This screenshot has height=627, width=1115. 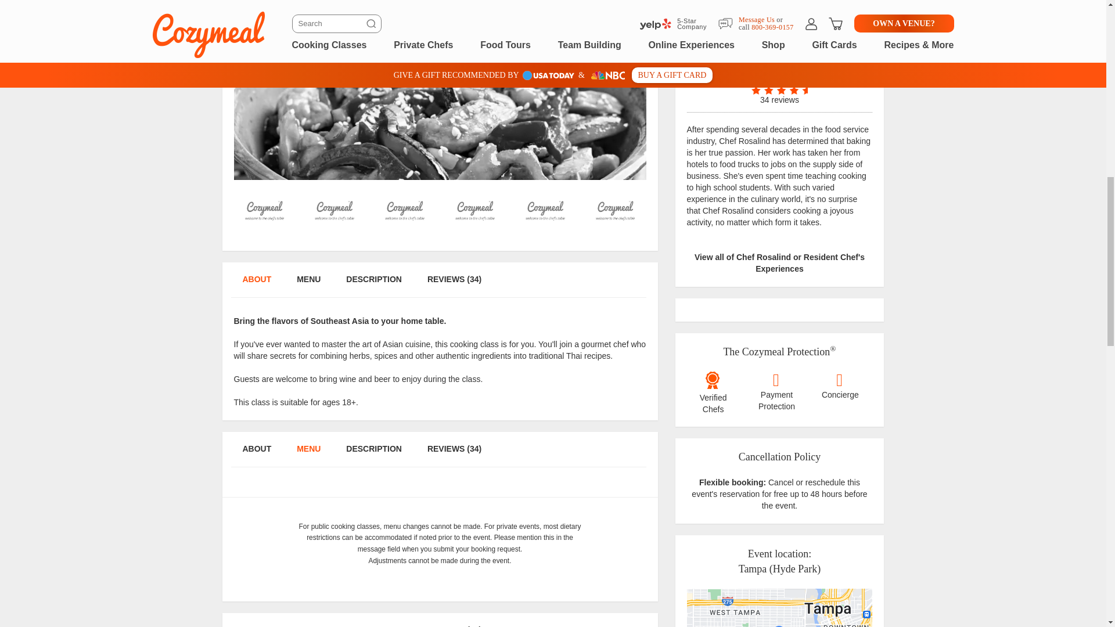 I want to click on ABOUT, so click(x=256, y=285).